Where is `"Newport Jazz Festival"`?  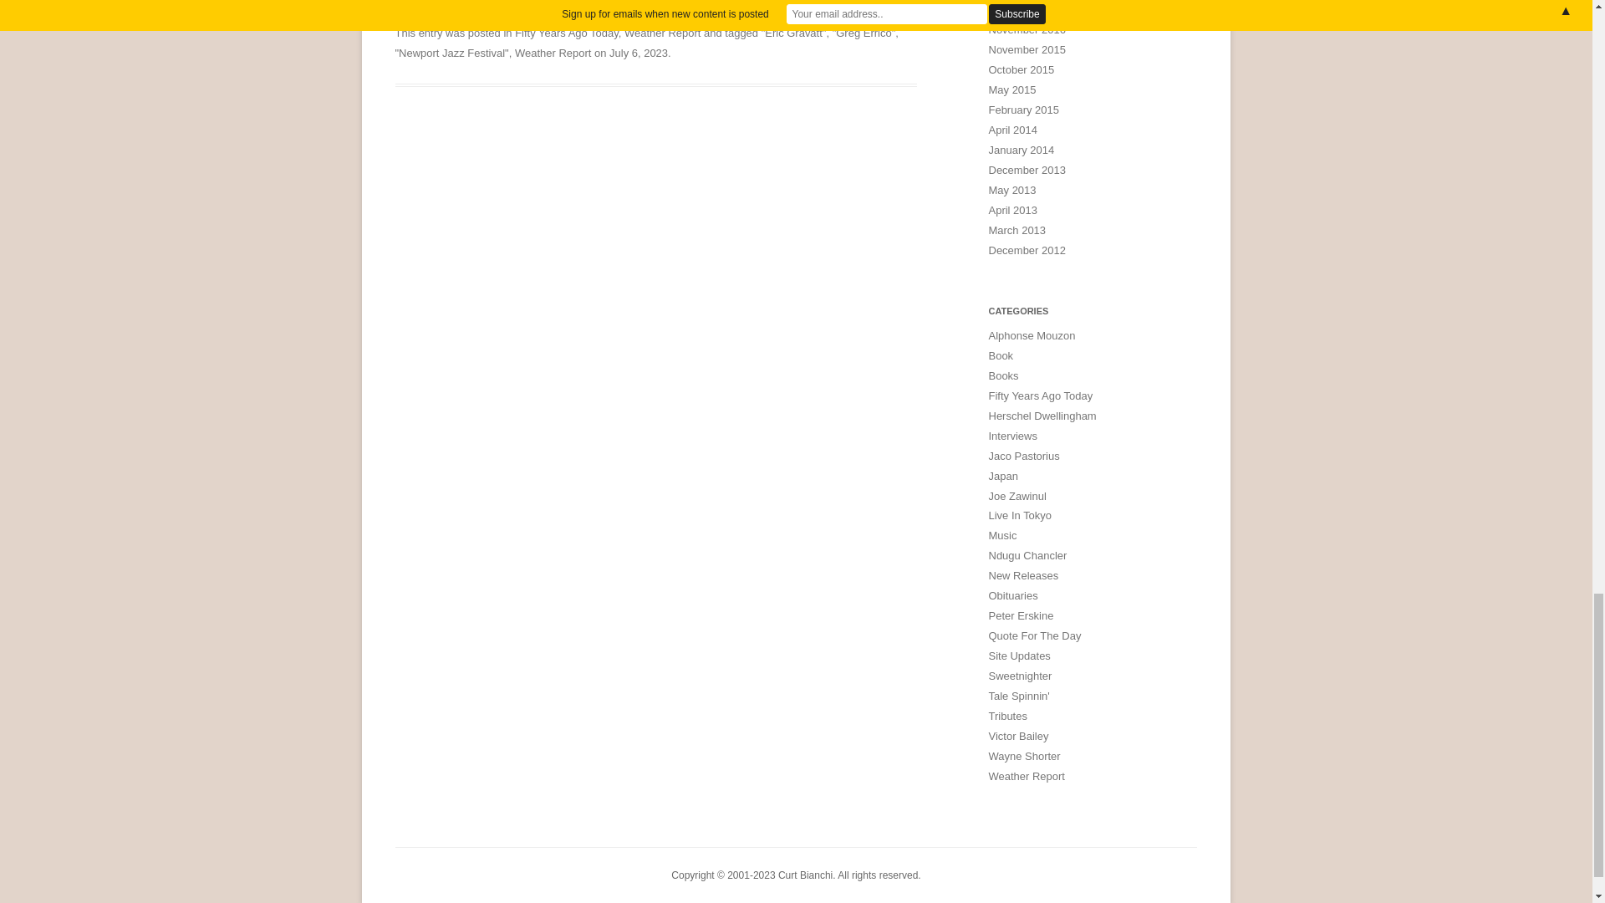
"Newport Jazz Festival" is located at coordinates (451, 54).